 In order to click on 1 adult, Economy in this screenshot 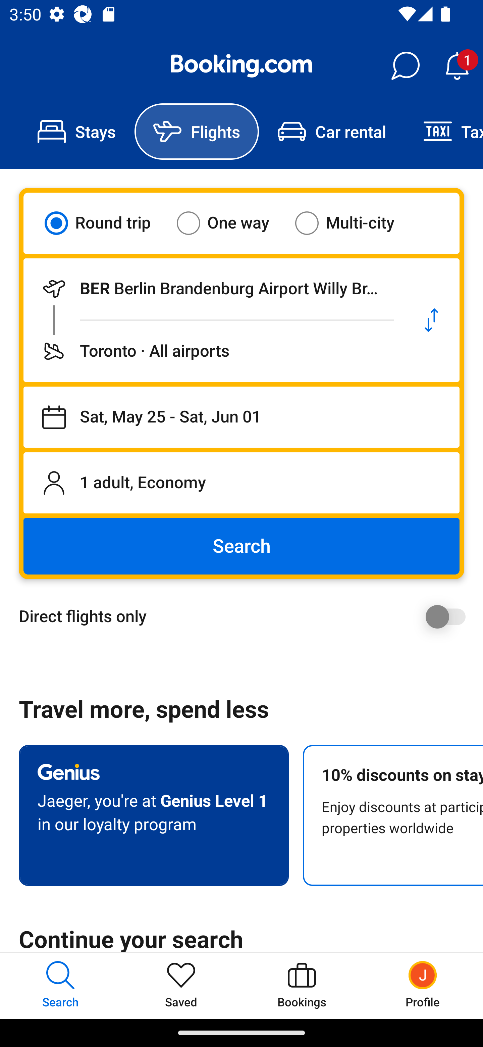, I will do `click(241, 483)`.